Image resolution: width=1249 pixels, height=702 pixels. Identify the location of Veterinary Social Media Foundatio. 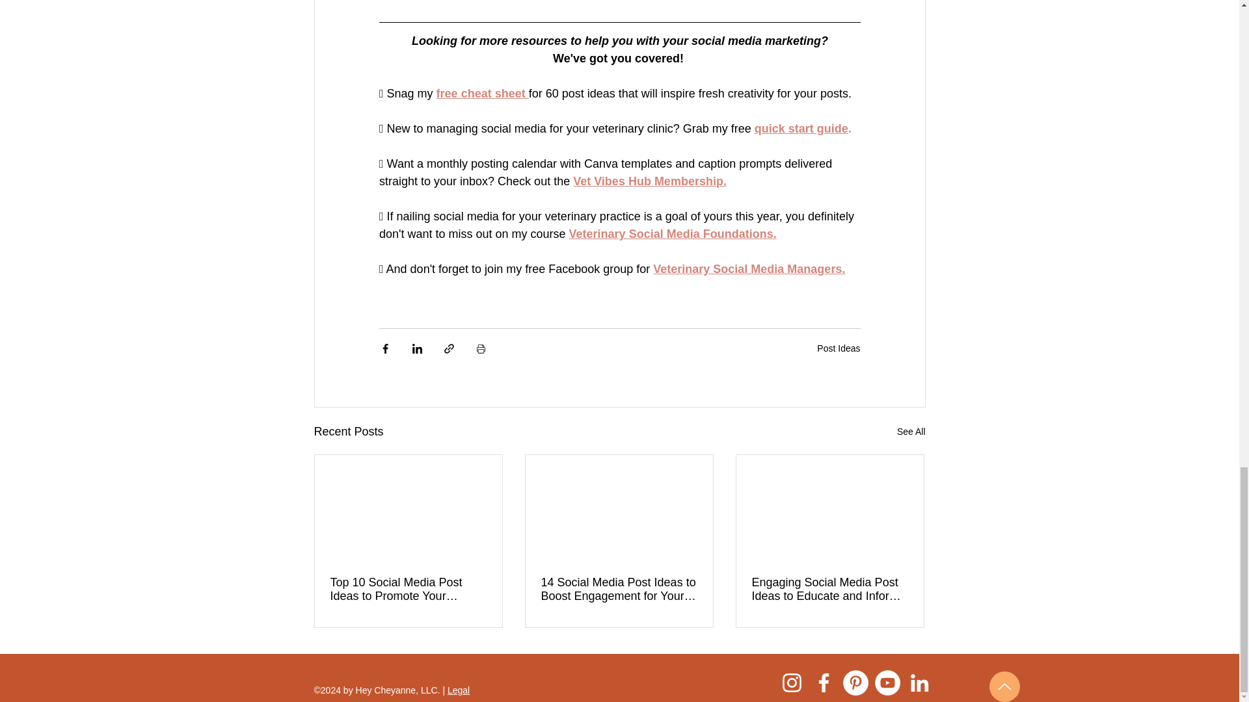
(664, 234).